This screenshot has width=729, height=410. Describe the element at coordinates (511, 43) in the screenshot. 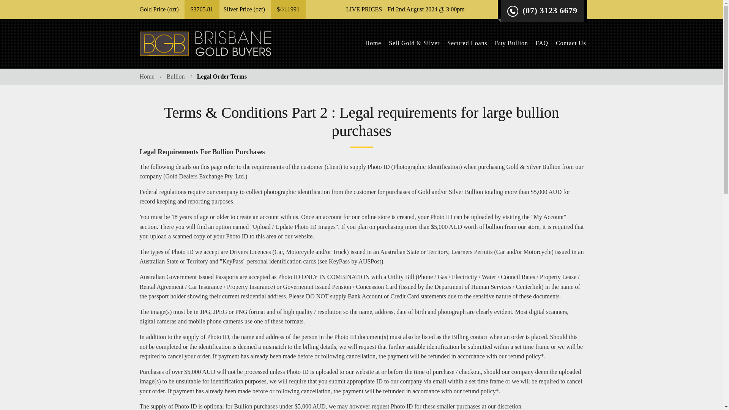

I see `Buy Bullion` at that location.